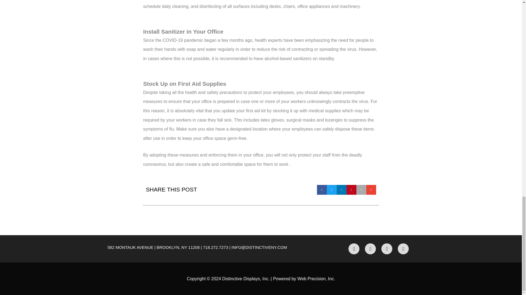 The height and width of the screenshot is (295, 526). What do you see at coordinates (370, 249) in the screenshot?
I see `Instagram` at bounding box center [370, 249].